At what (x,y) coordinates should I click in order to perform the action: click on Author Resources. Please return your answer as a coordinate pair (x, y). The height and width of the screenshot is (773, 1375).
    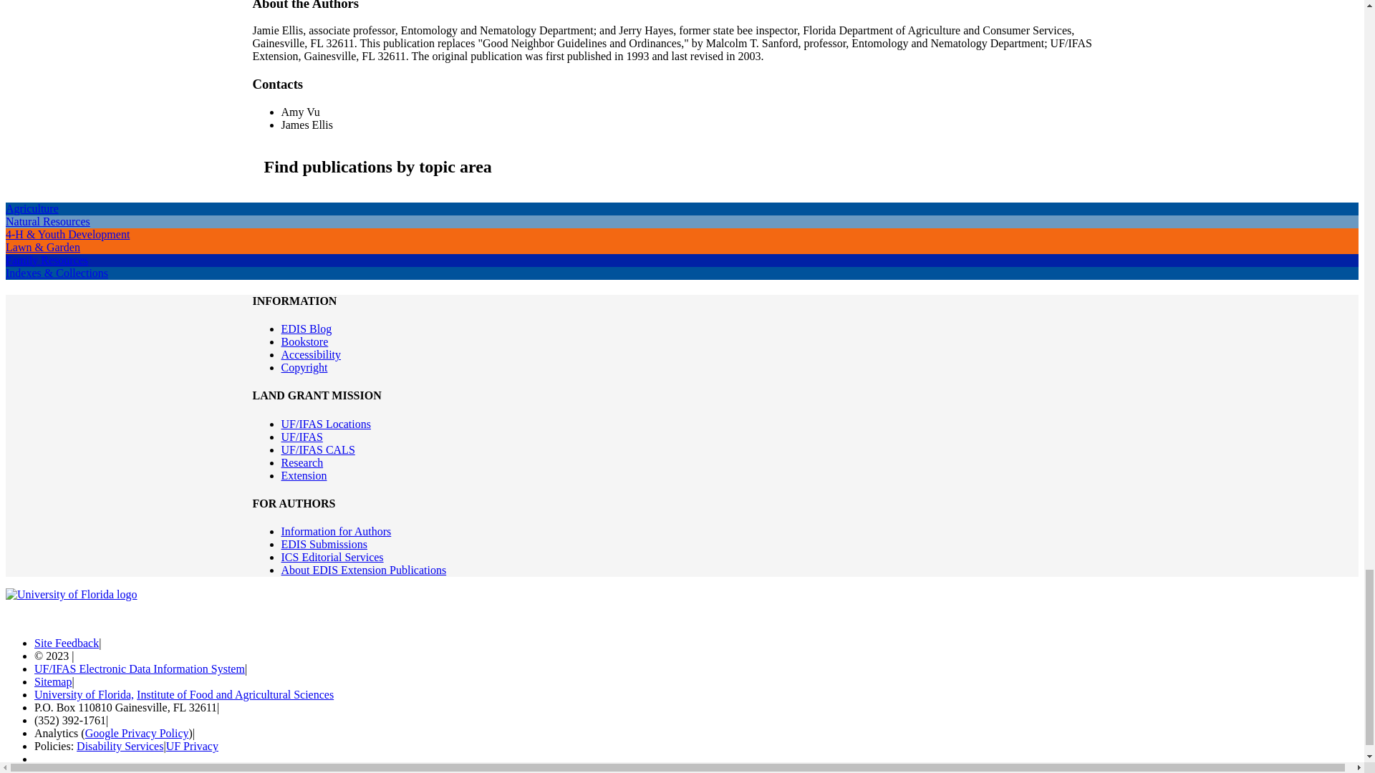
    Looking at the image, I should click on (335, 531).